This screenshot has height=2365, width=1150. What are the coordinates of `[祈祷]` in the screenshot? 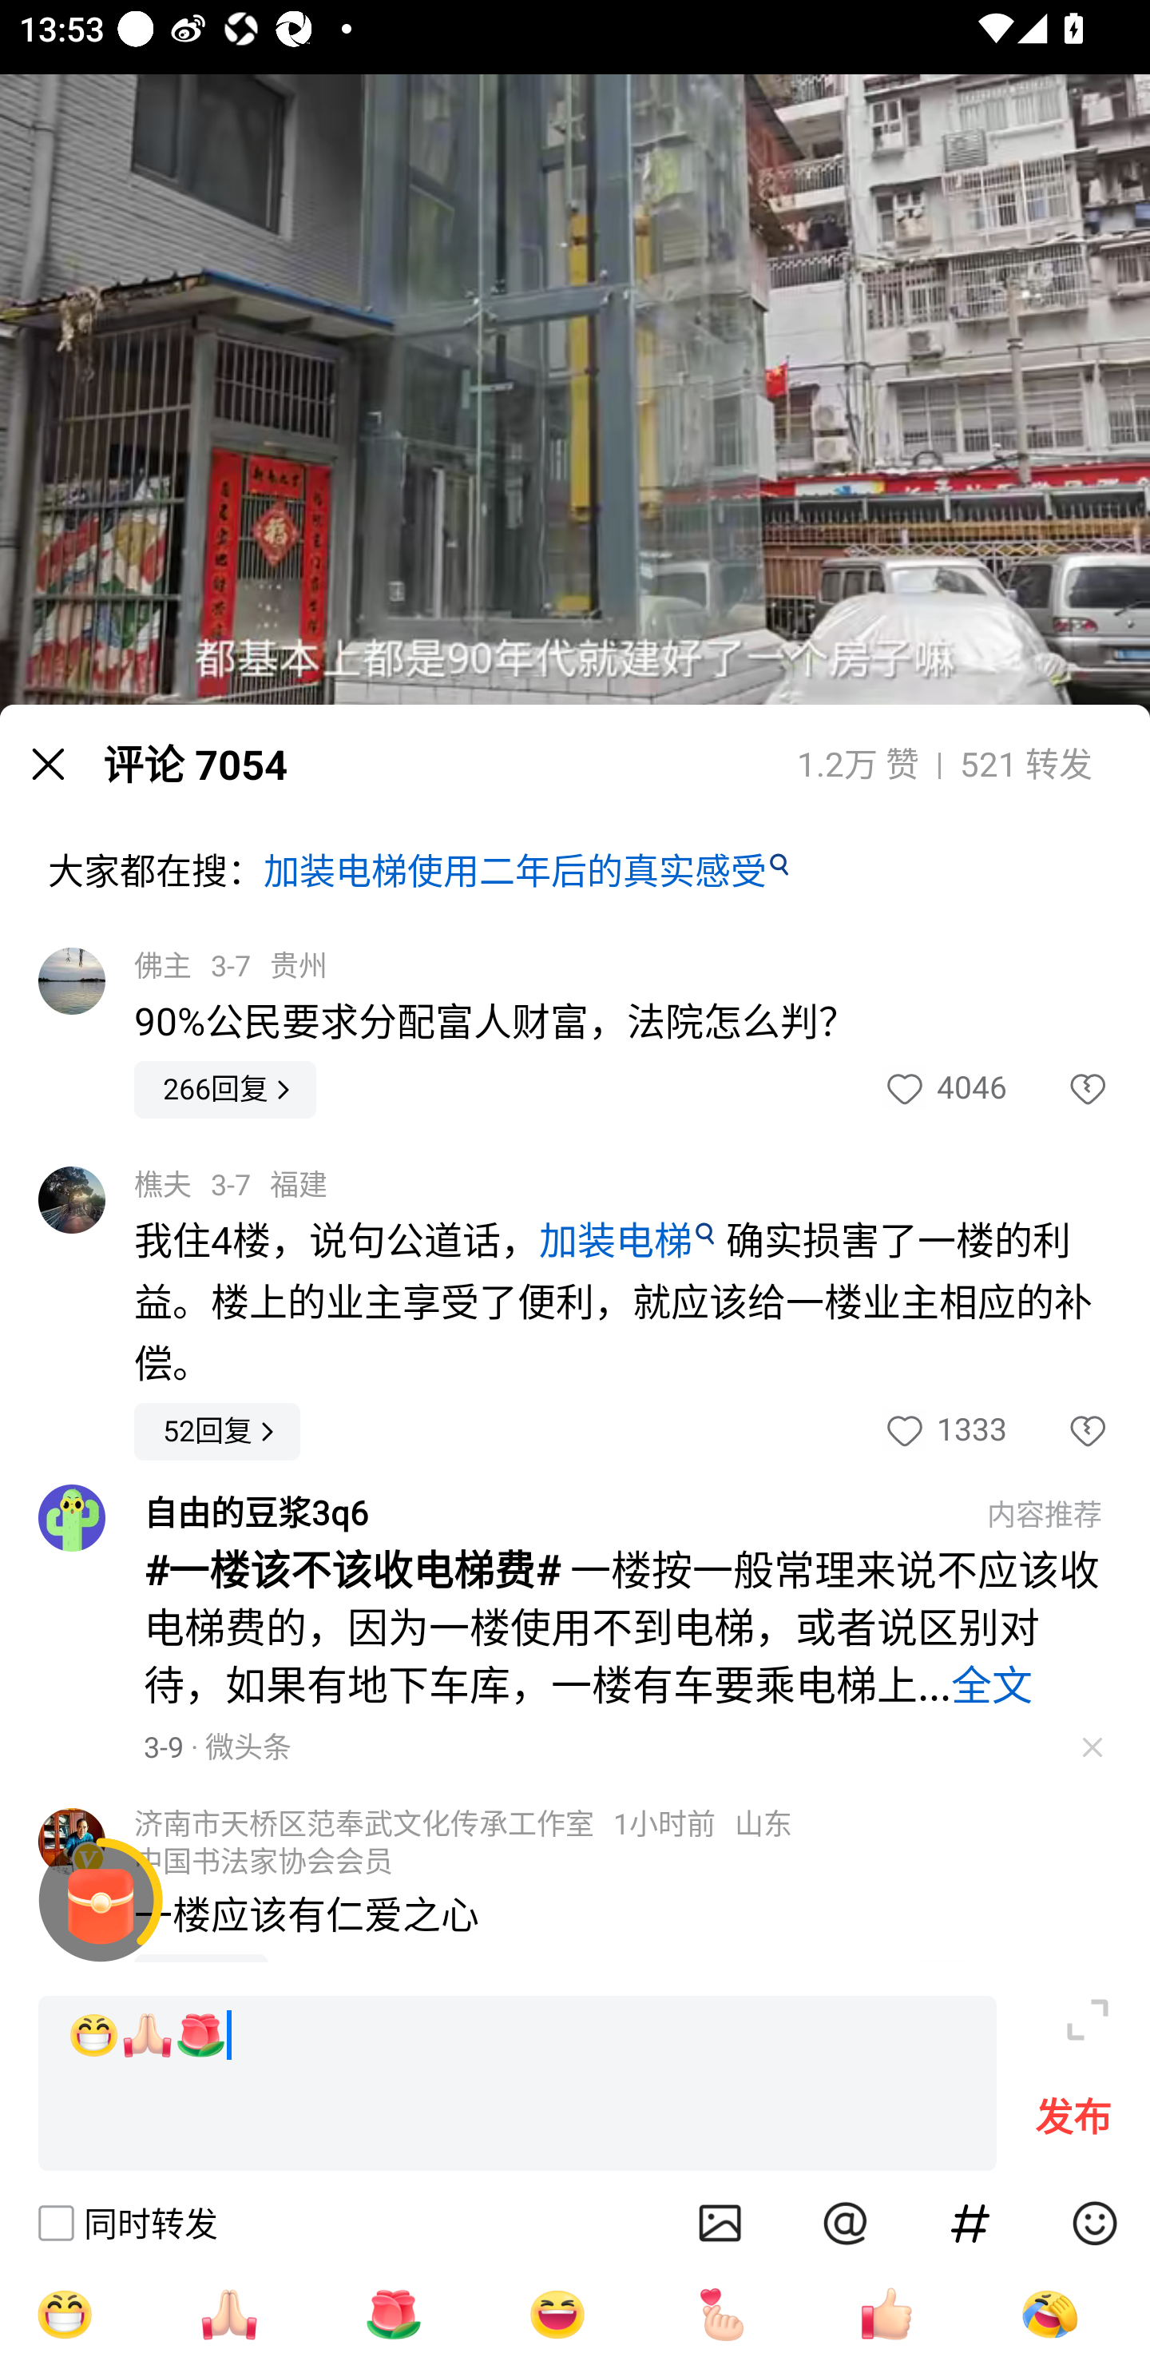 It's located at (228, 2314).